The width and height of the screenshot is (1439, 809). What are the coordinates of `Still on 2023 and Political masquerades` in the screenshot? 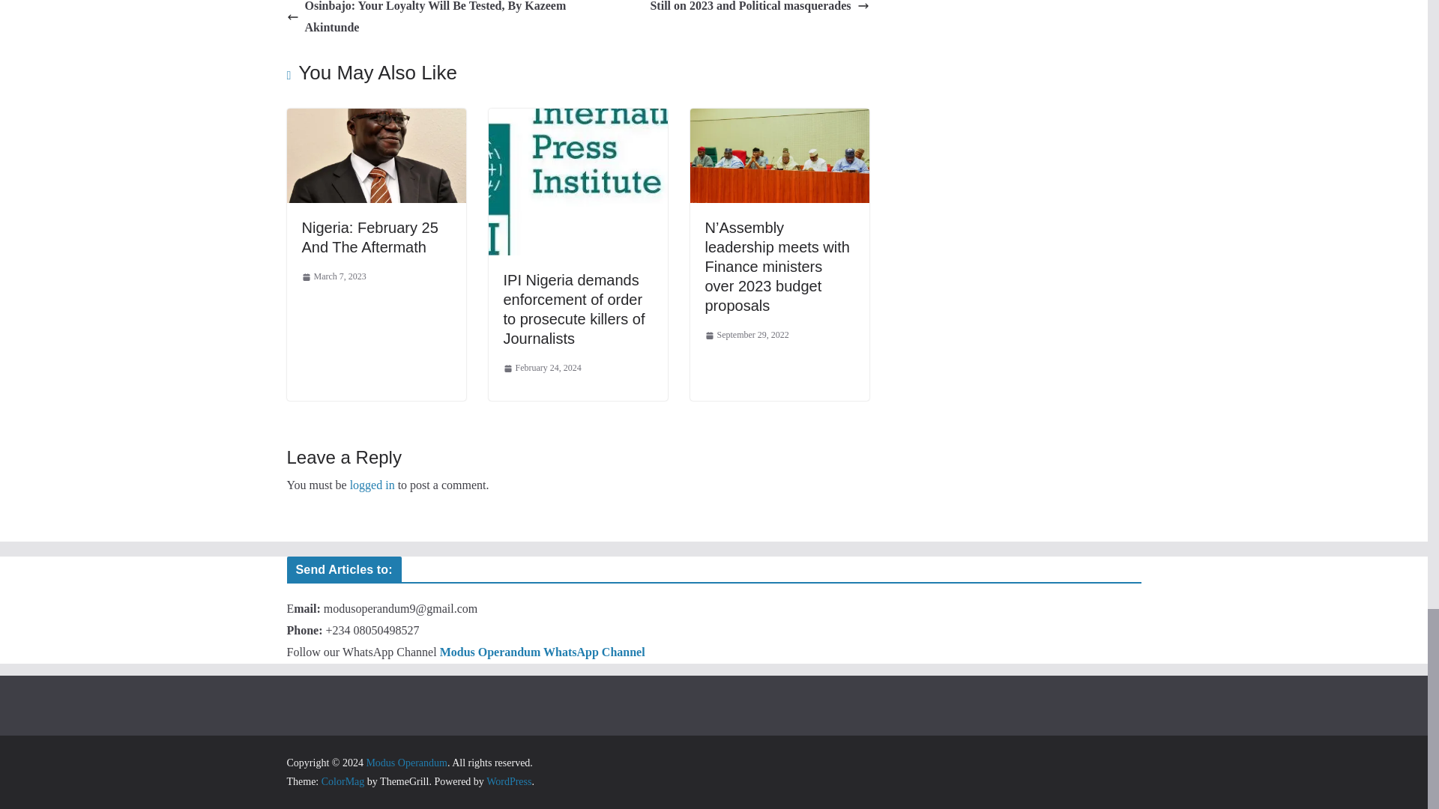 It's located at (759, 8).